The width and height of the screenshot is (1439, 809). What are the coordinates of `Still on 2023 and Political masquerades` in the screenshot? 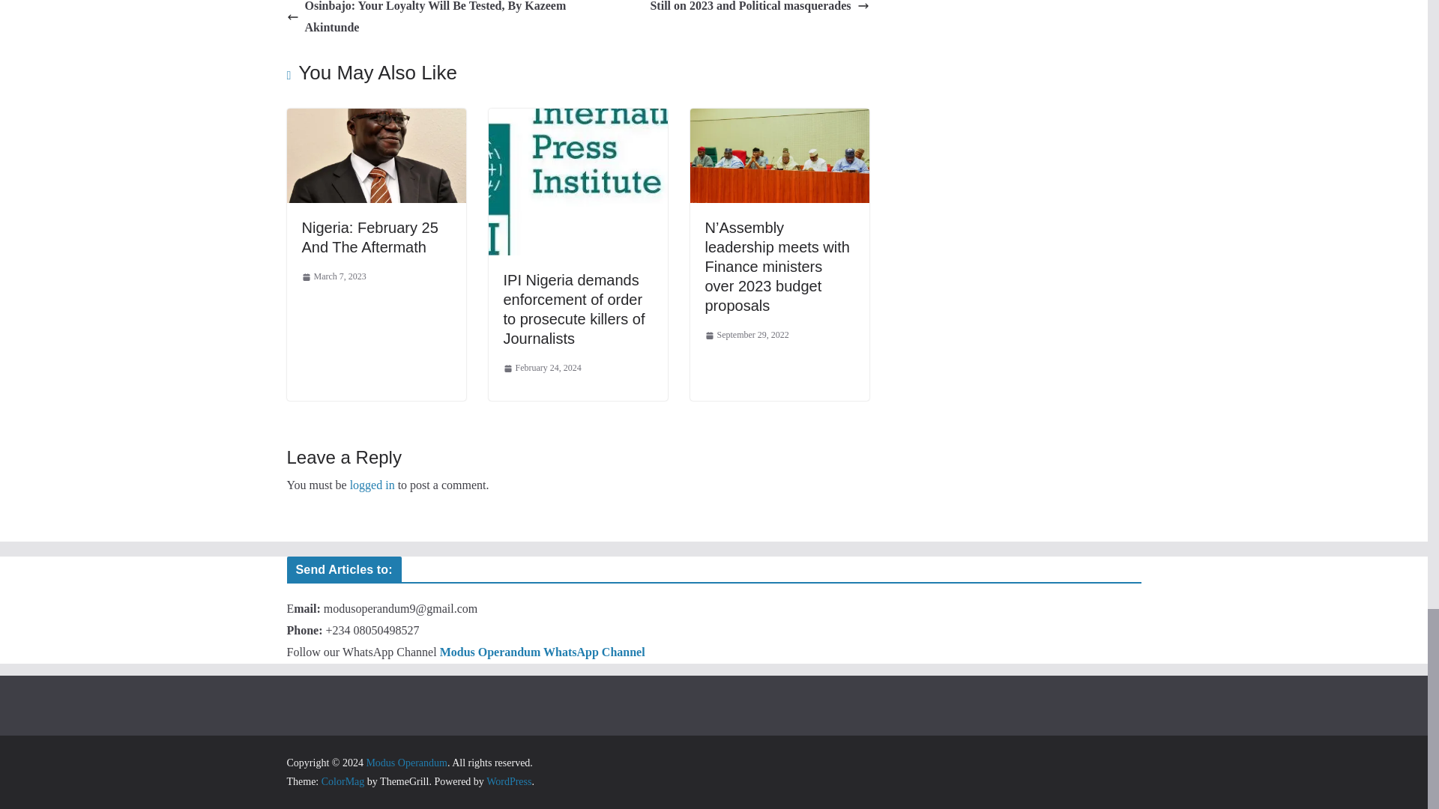 It's located at (759, 8).